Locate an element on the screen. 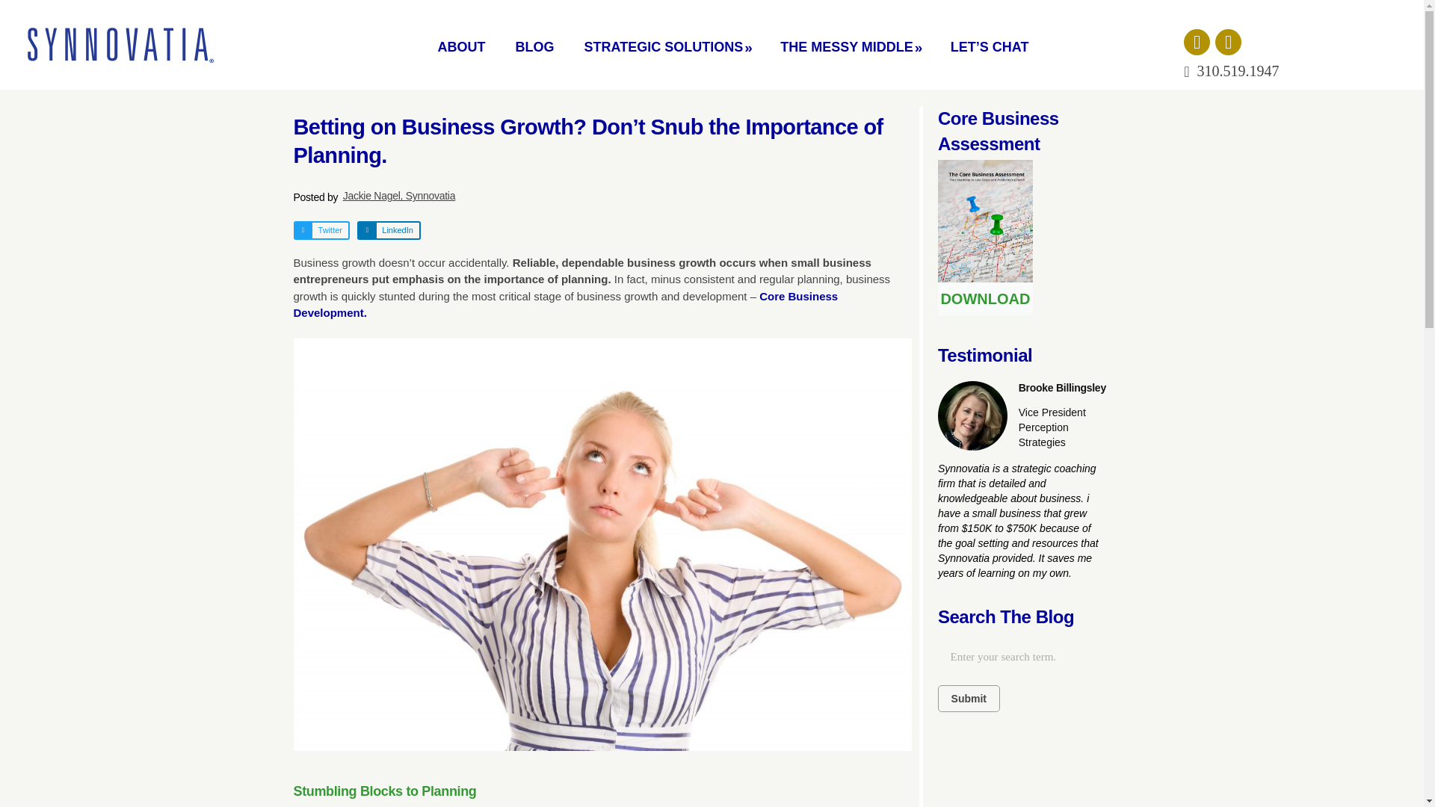  310.519.1947 is located at coordinates (1231, 72).